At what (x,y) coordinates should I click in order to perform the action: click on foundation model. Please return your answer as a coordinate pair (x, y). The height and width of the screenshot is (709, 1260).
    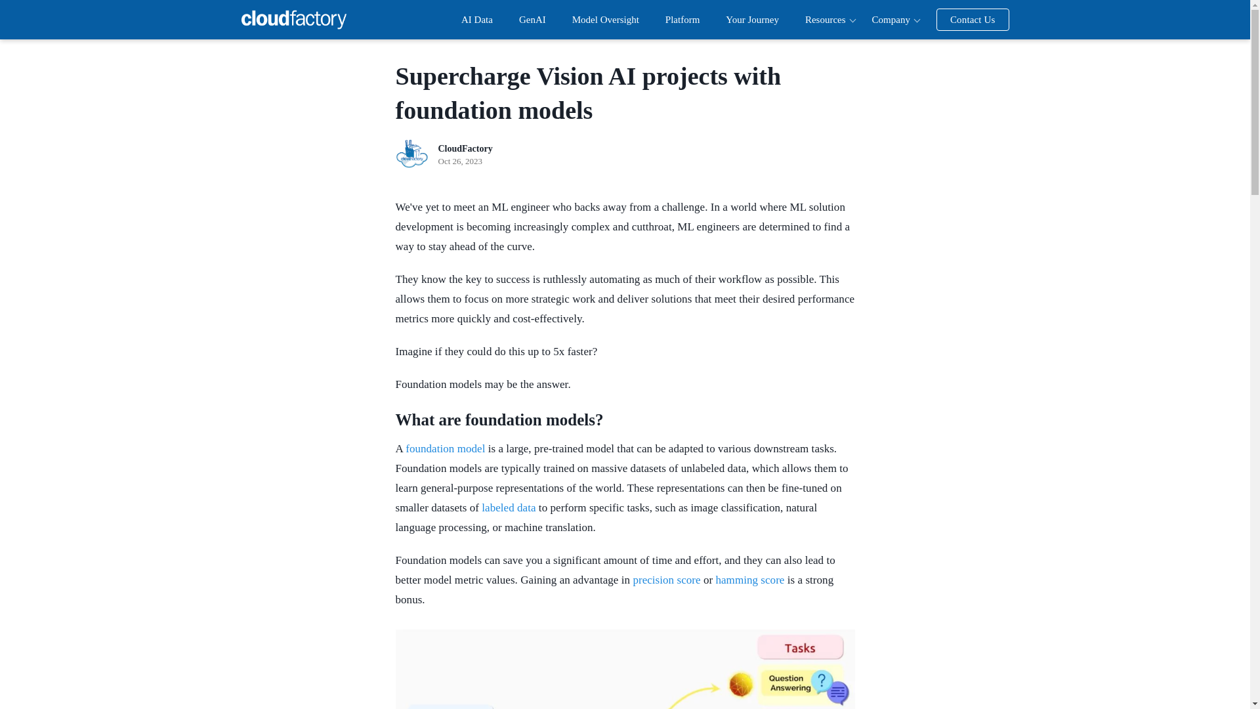
    Looking at the image, I should click on (445, 448).